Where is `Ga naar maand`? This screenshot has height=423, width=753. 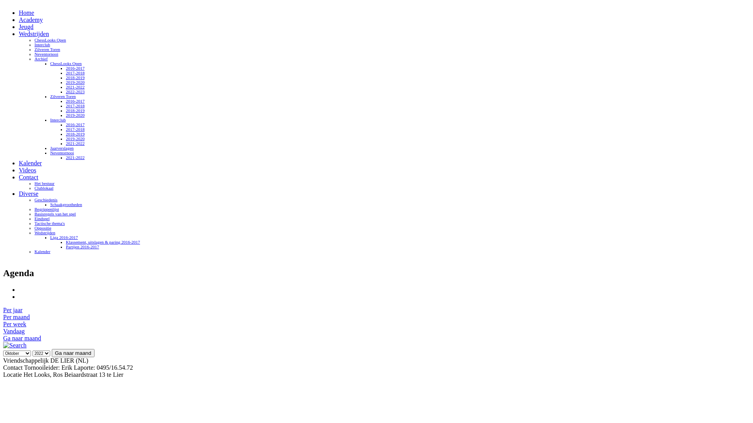
Ga naar maand is located at coordinates (22, 338).